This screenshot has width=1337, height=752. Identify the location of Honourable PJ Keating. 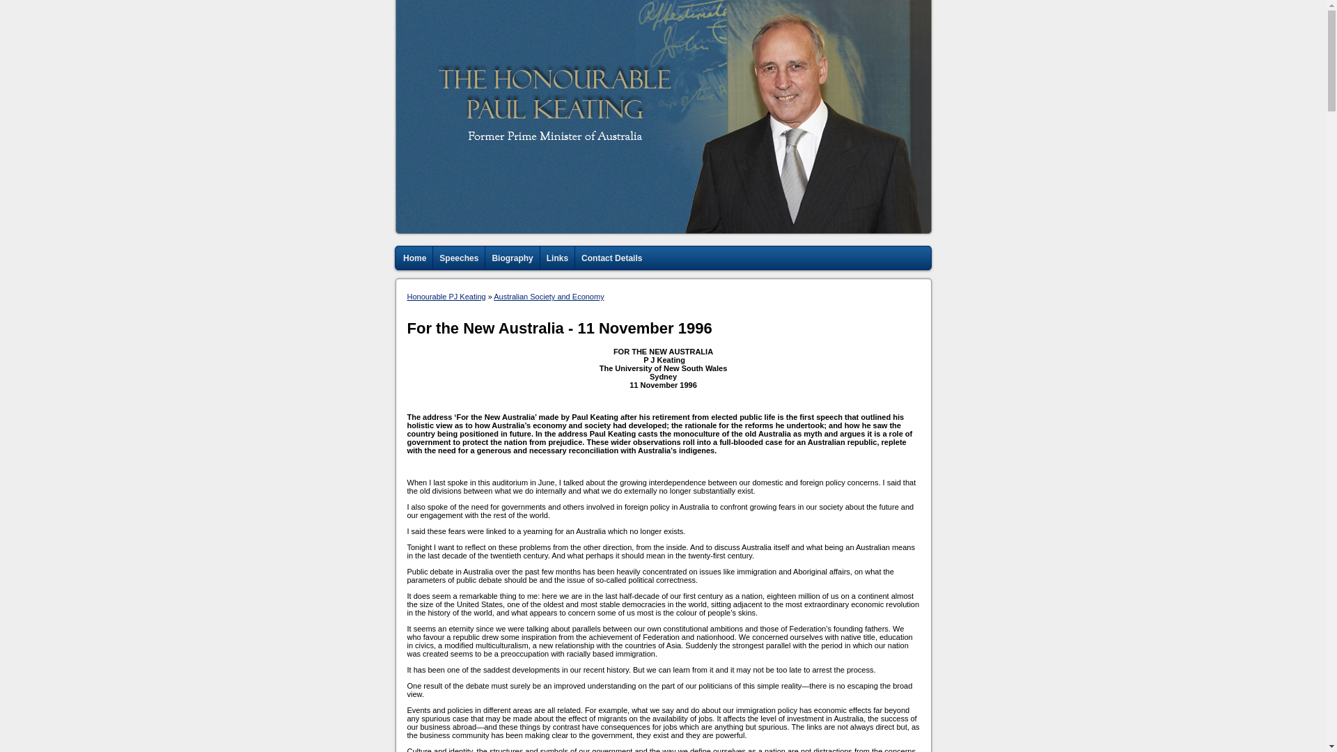
(446, 297).